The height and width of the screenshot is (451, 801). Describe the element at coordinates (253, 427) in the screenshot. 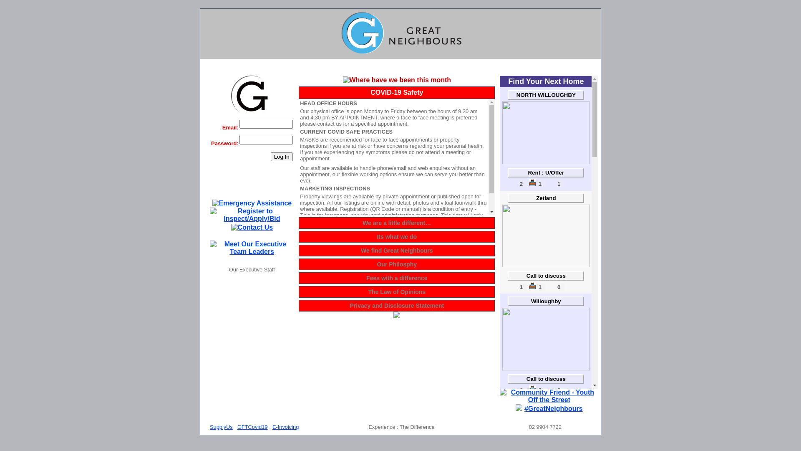

I see `OFTCovid19` at that location.